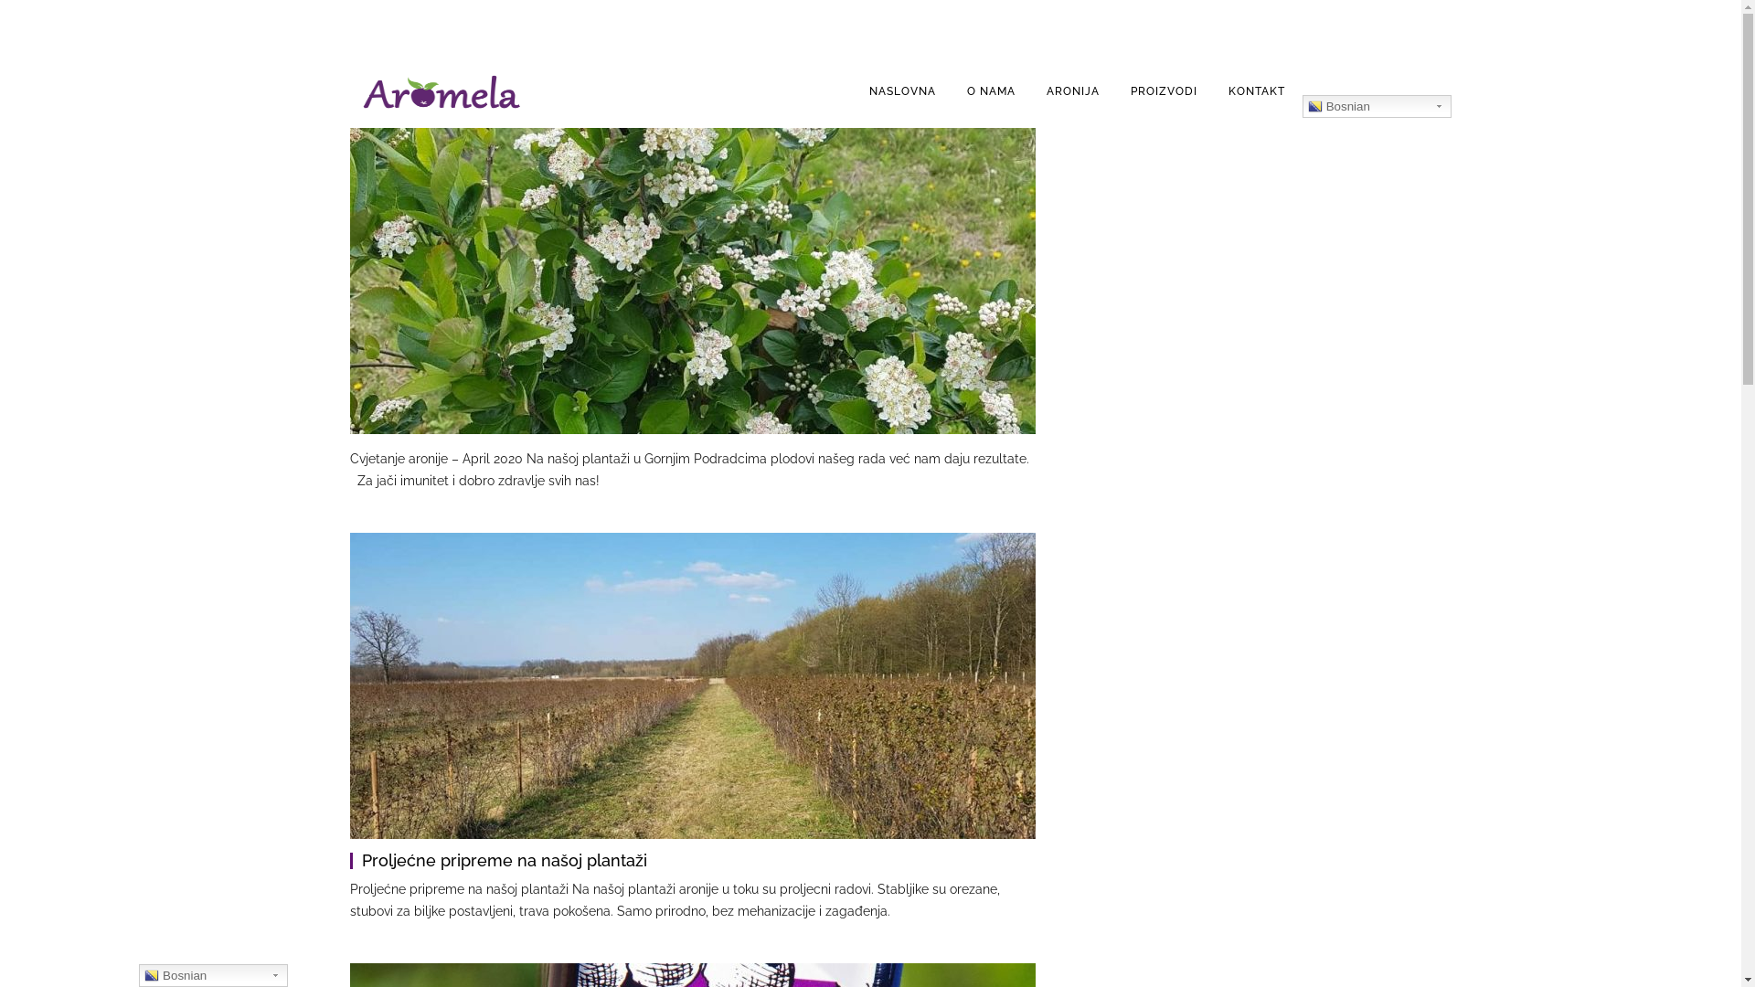  I want to click on KONTAKT, so click(1257, 91).